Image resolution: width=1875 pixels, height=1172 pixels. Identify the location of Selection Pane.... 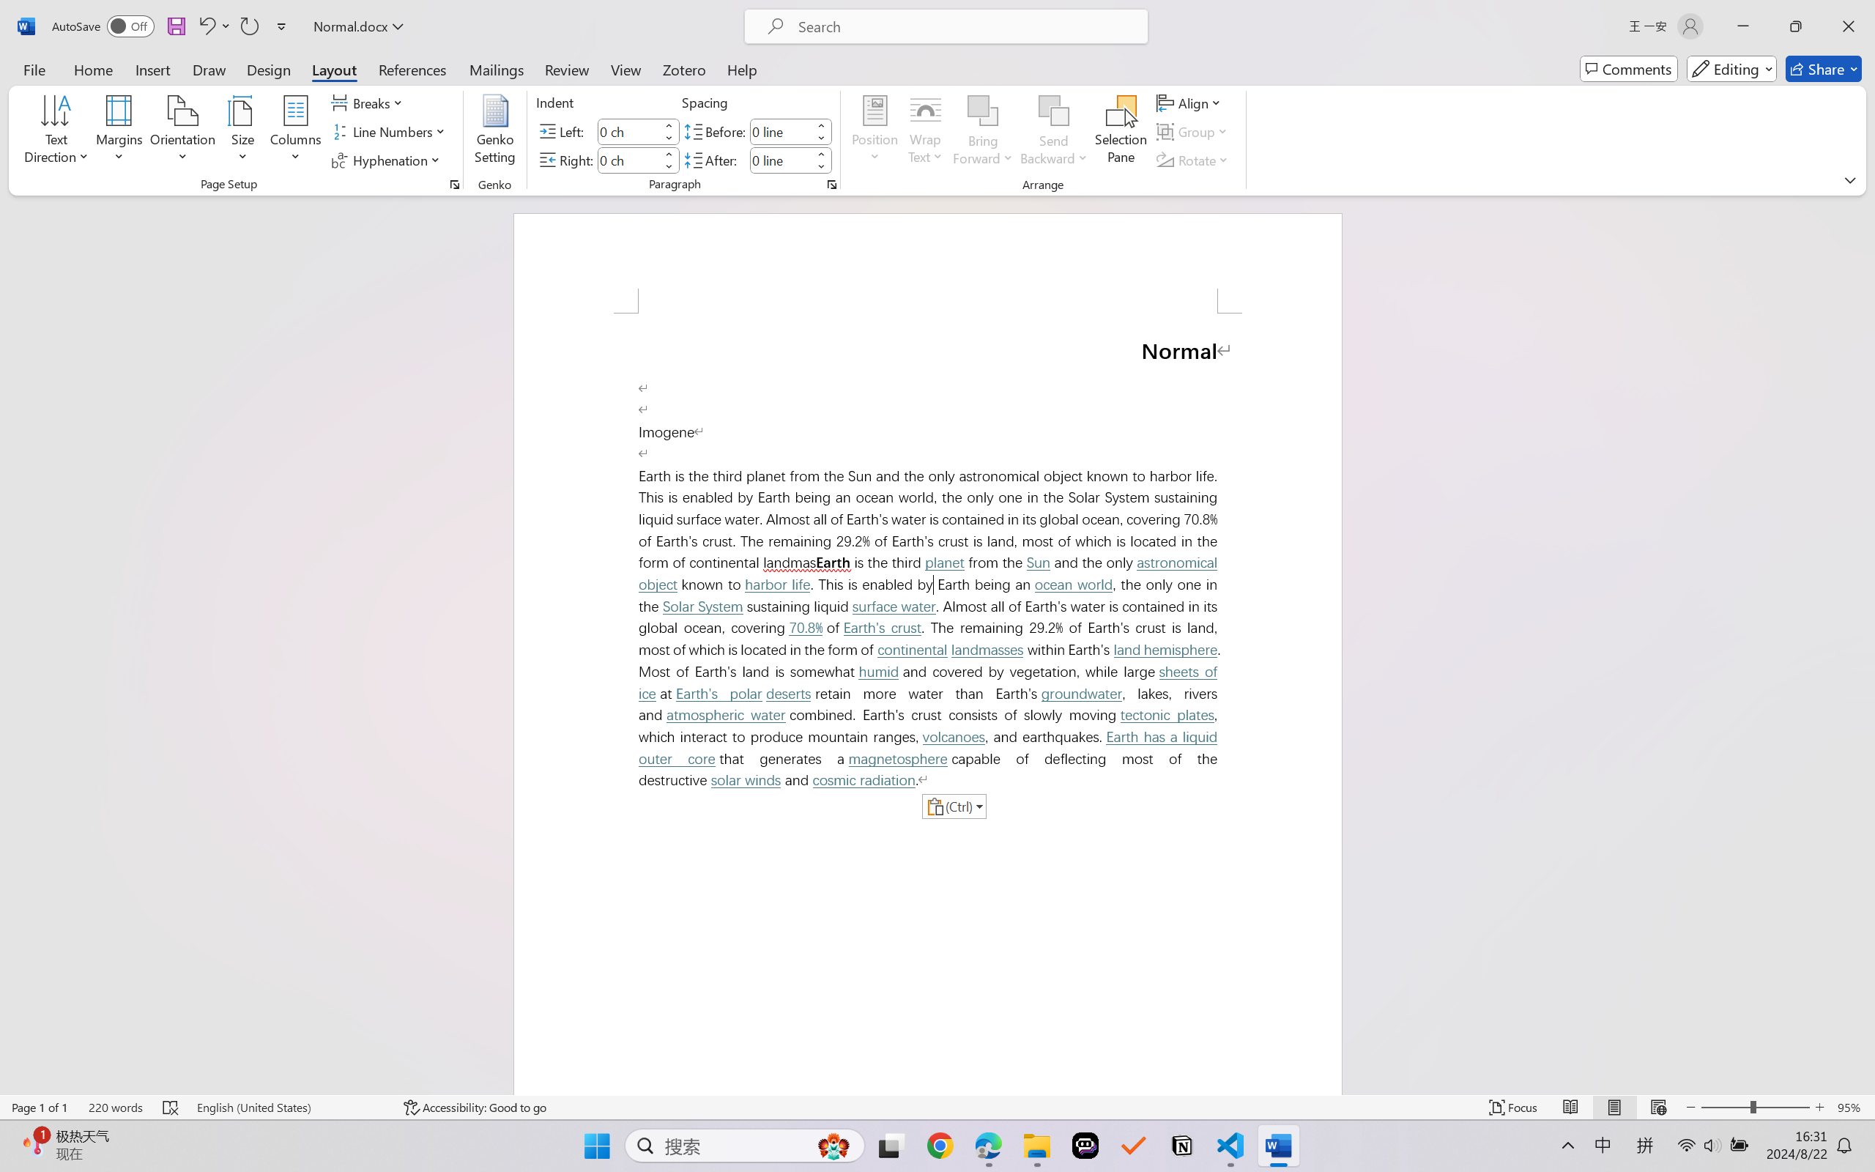
(1121, 132).